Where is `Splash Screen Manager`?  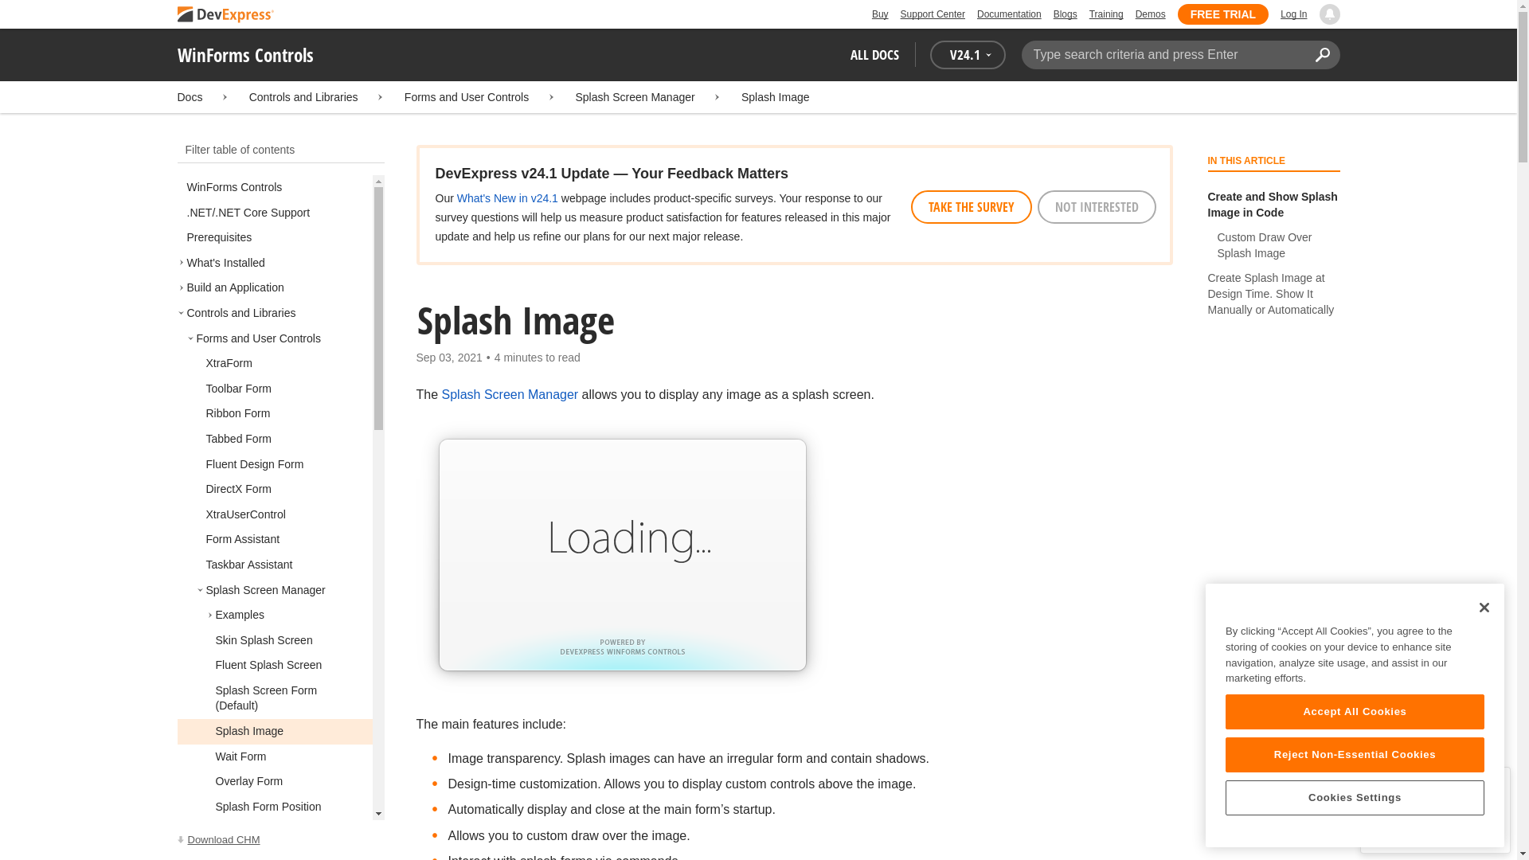 Splash Screen Manager is located at coordinates (634, 97).